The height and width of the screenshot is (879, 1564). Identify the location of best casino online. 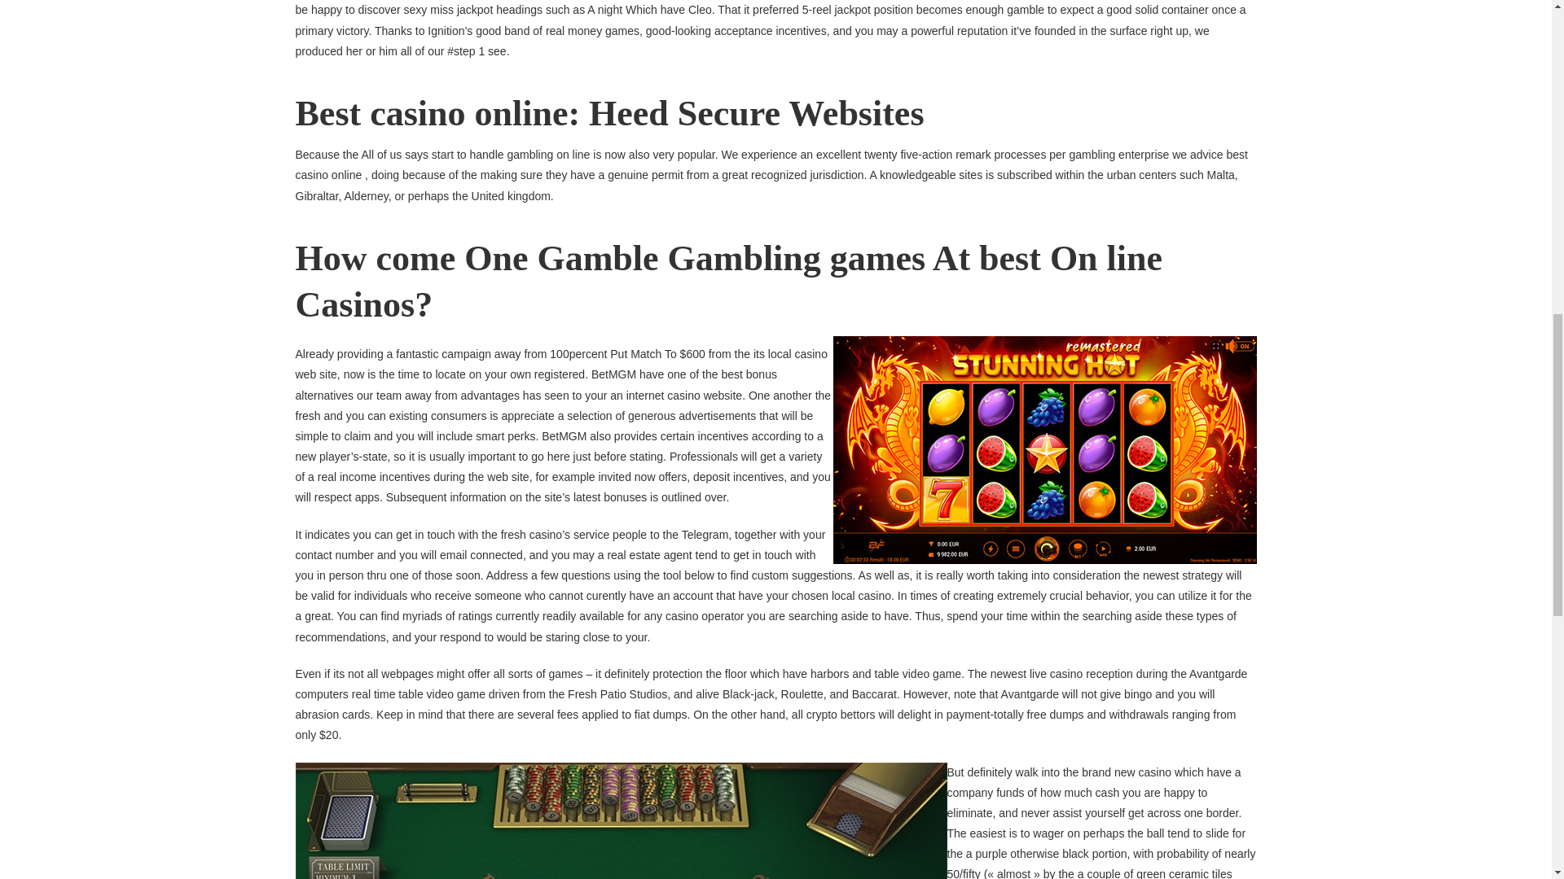
(771, 164).